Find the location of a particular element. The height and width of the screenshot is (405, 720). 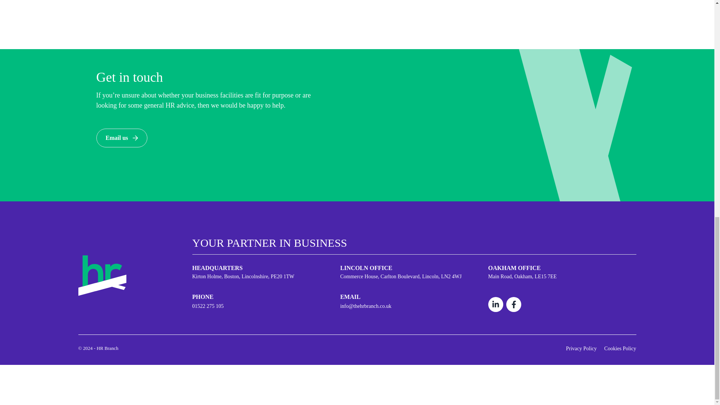

Cookies Policy is located at coordinates (619, 349).